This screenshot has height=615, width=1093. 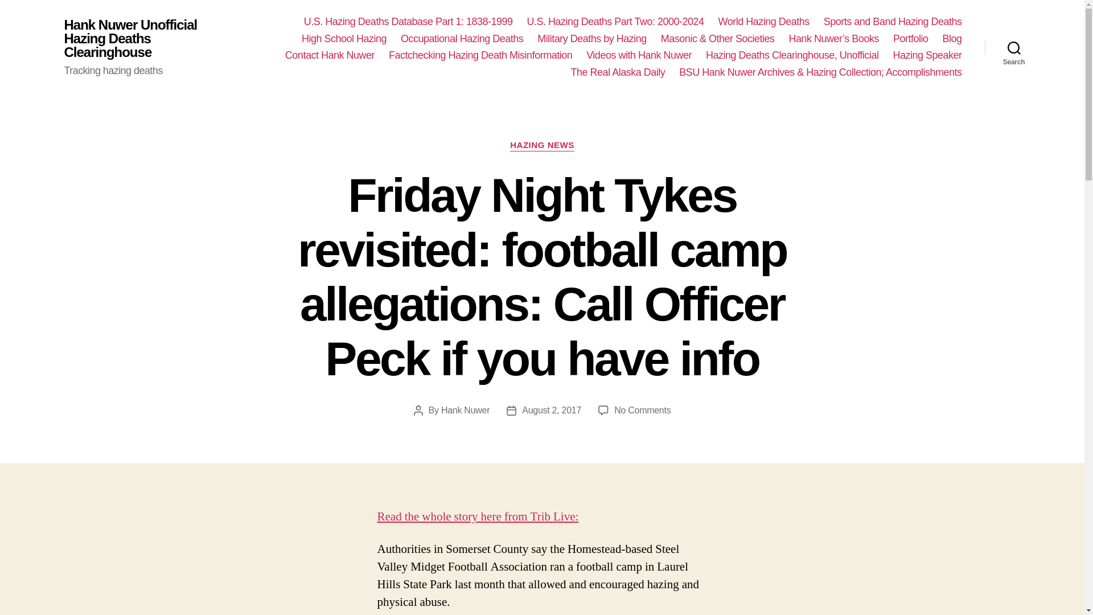 What do you see at coordinates (132, 39) in the screenshot?
I see `Hank Nuwer Unofficial Hazing Deaths Clearinghouse` at bounding box center [132, 39].